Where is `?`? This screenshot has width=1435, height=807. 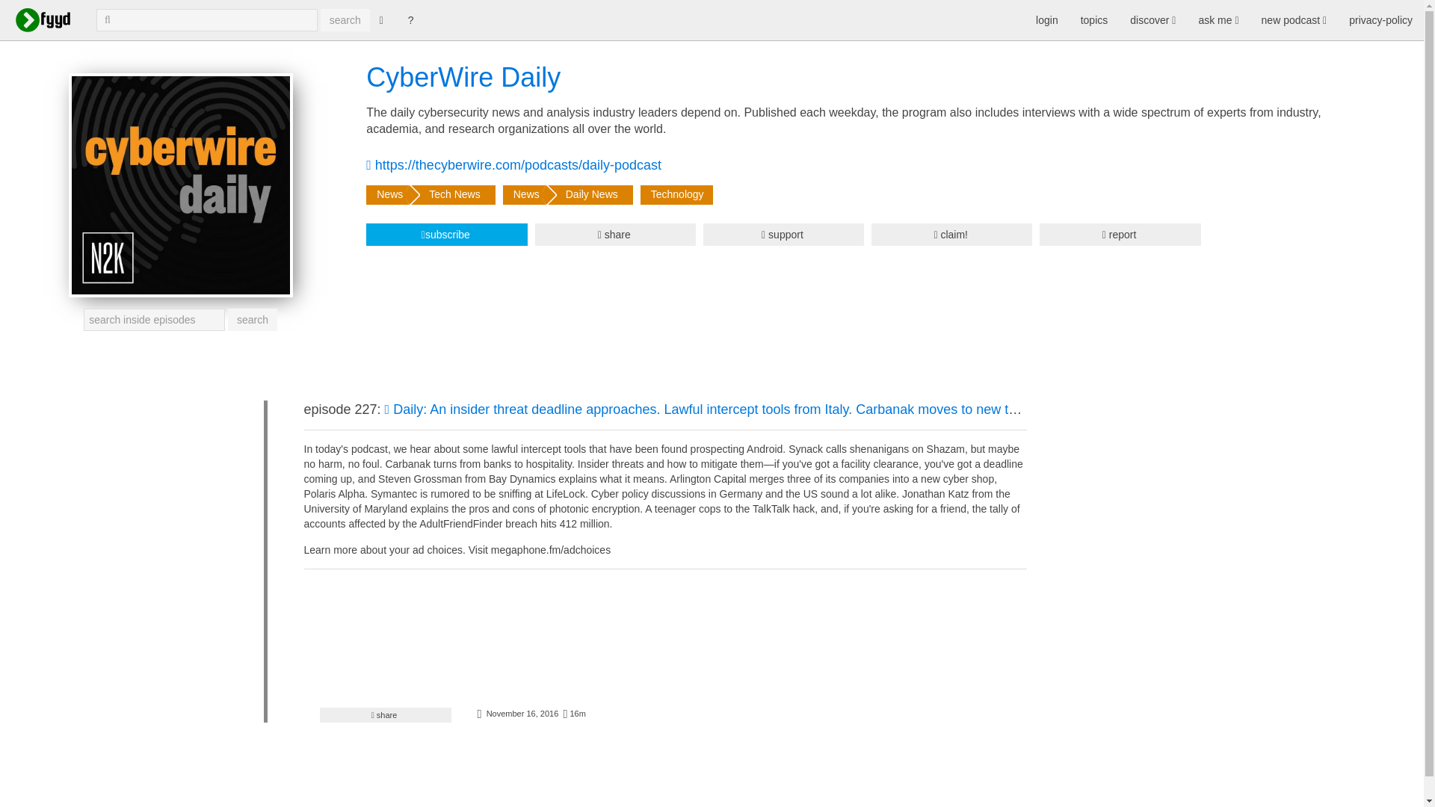 ? is located at coordinates (411, 19).